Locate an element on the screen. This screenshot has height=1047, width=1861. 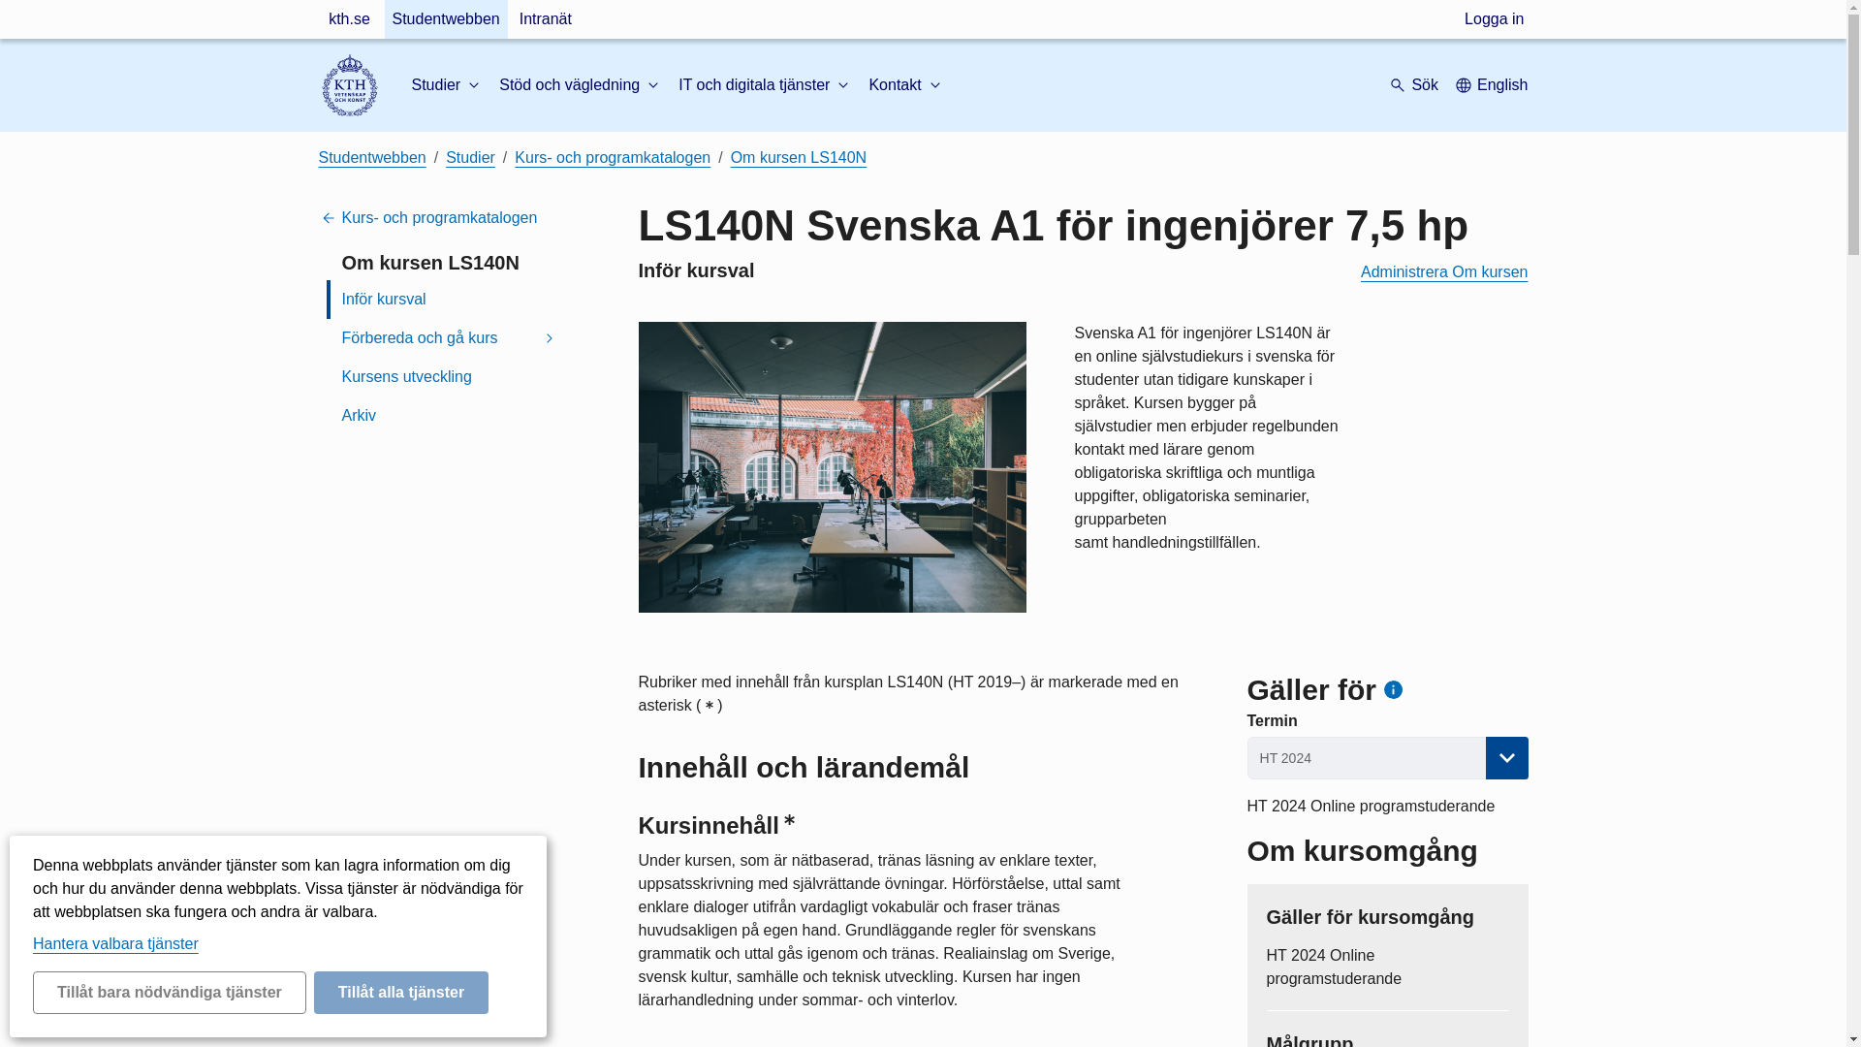
Studier is located at coordinates (448, 85).